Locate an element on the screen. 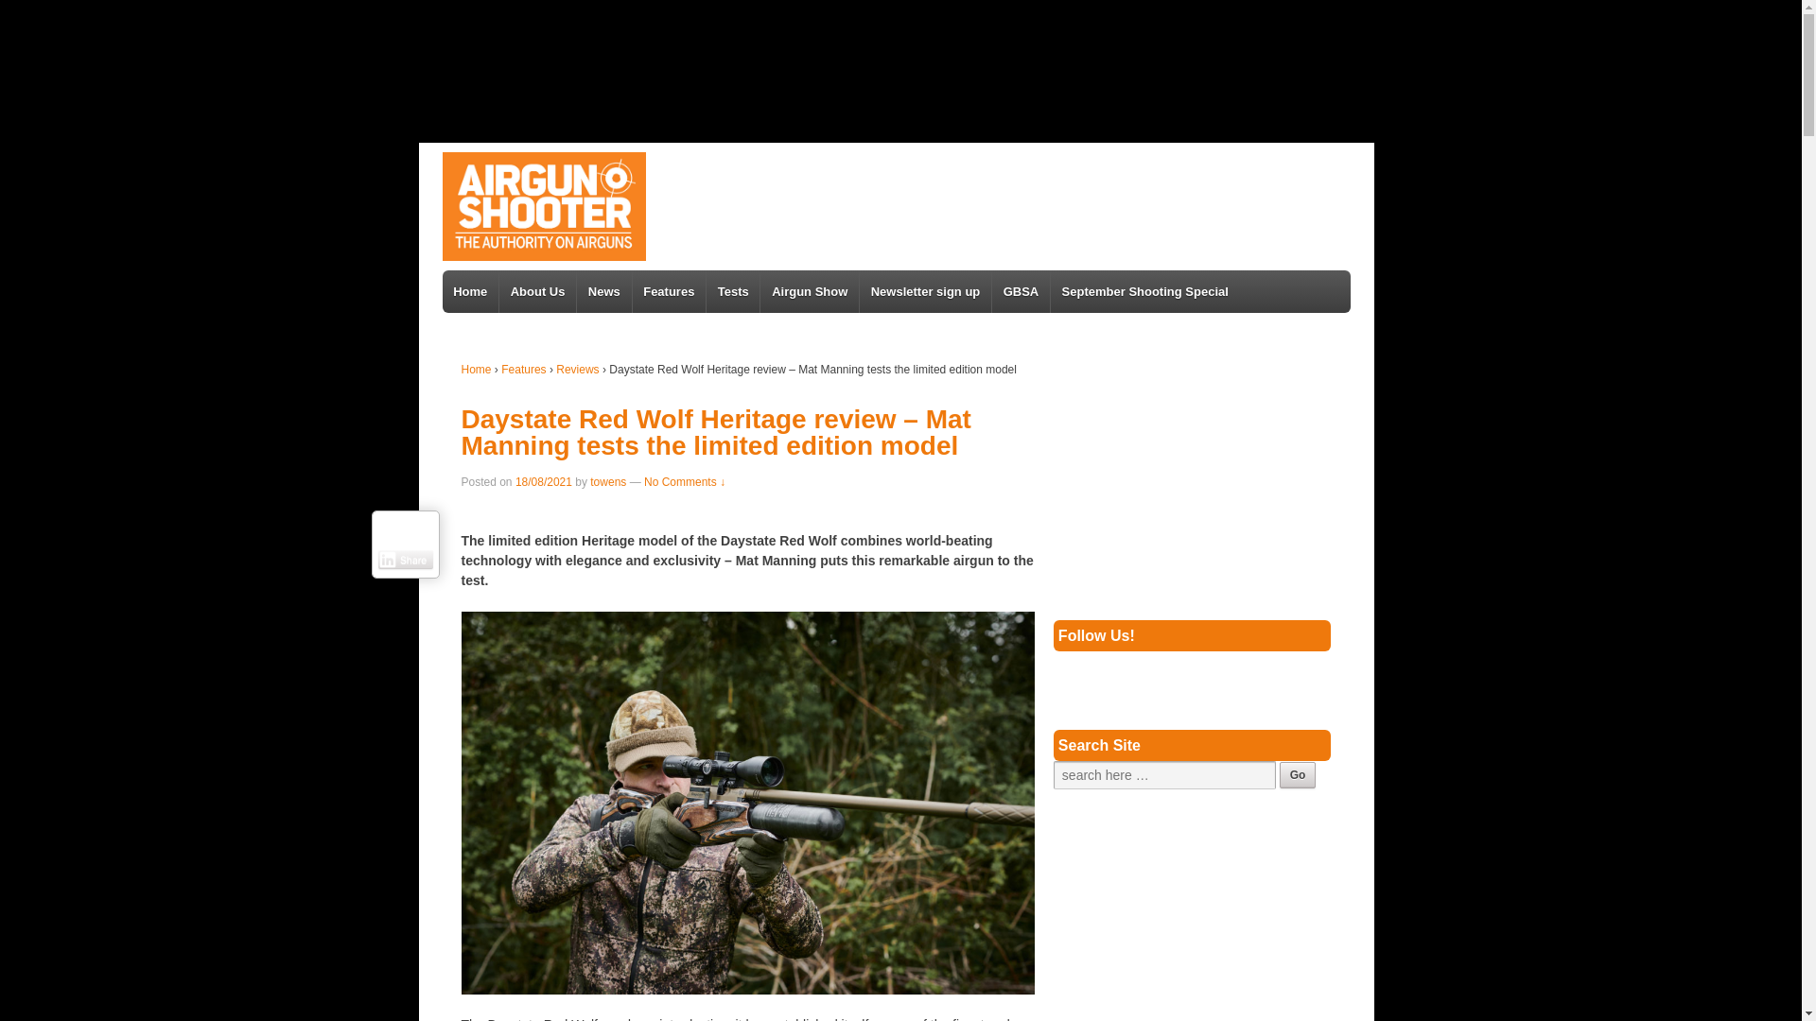 The height and width of the screenshot is (1021, 1816). Go is located at coordinates (1298, 774).